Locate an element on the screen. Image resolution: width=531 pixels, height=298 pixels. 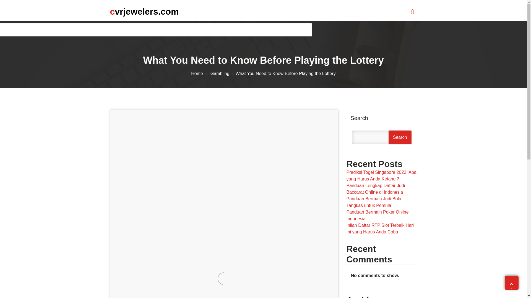
Panduan Bermain Judi Bola Tangkas untuk Pemula is located at coordinates (373, 202).